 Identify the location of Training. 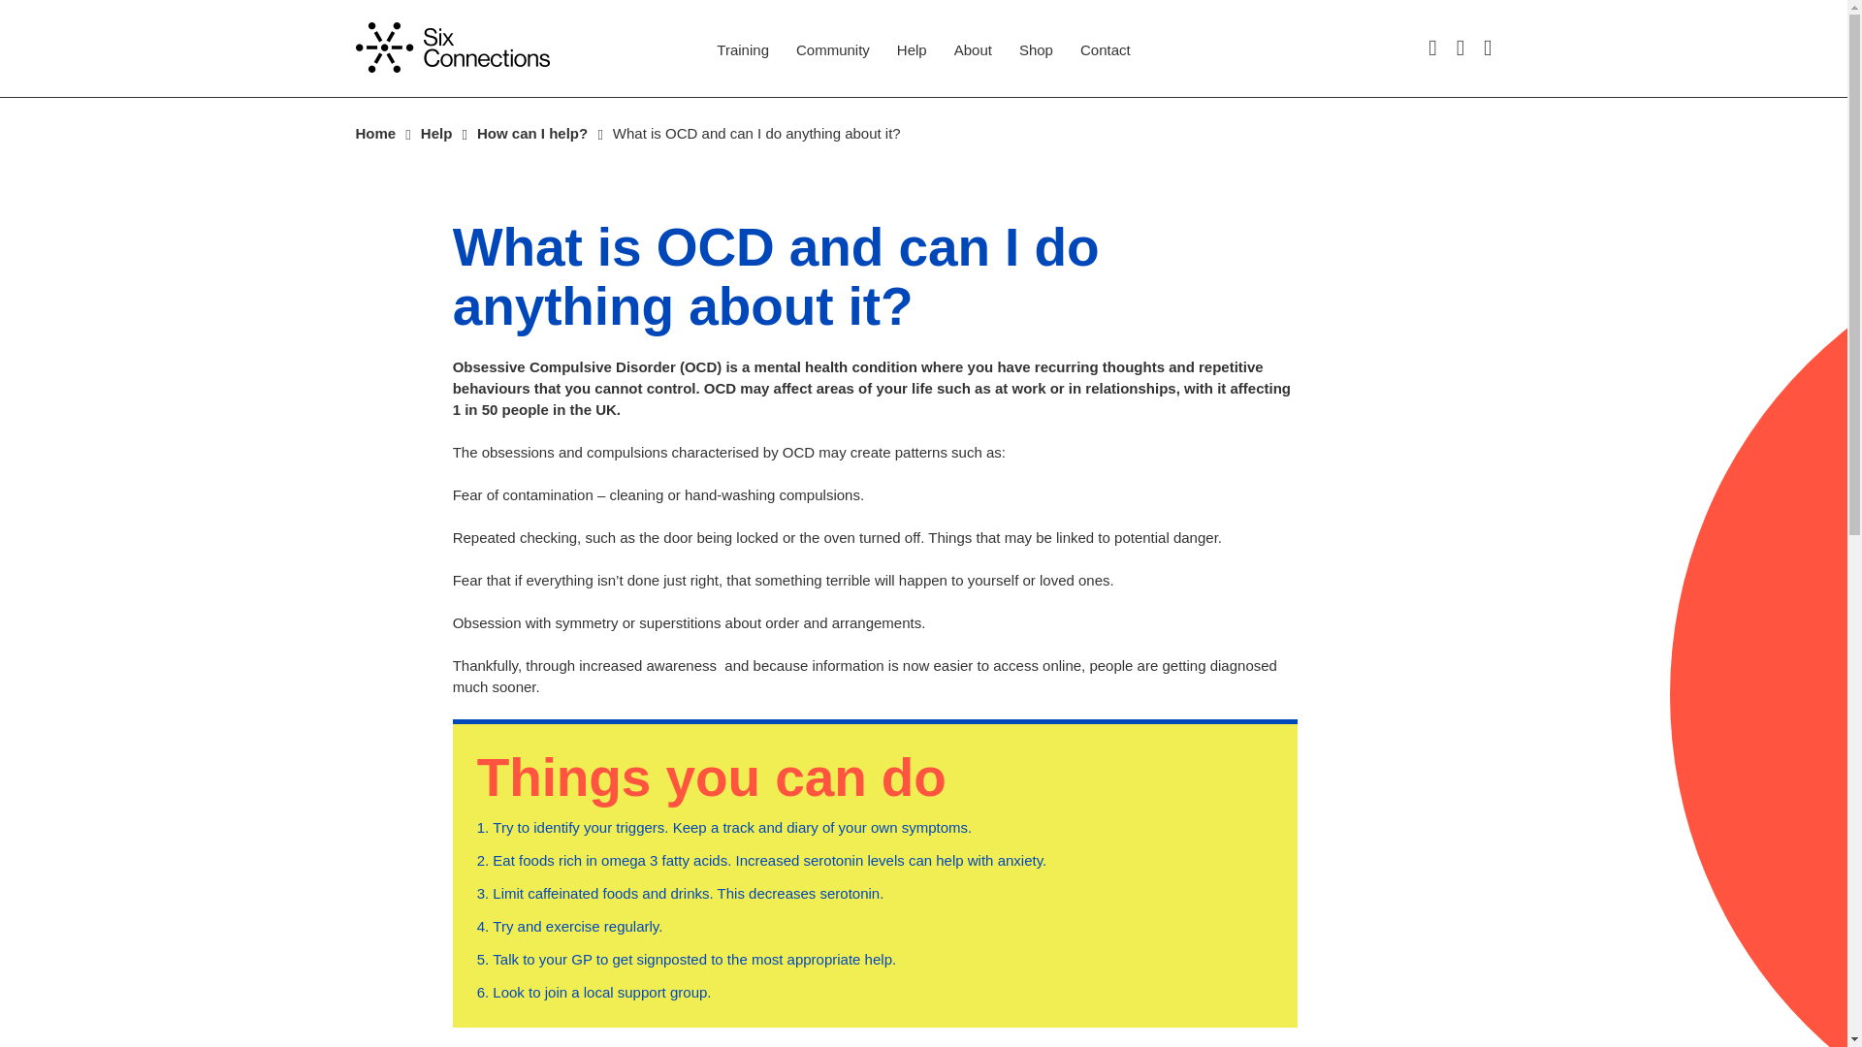
(743, 50).